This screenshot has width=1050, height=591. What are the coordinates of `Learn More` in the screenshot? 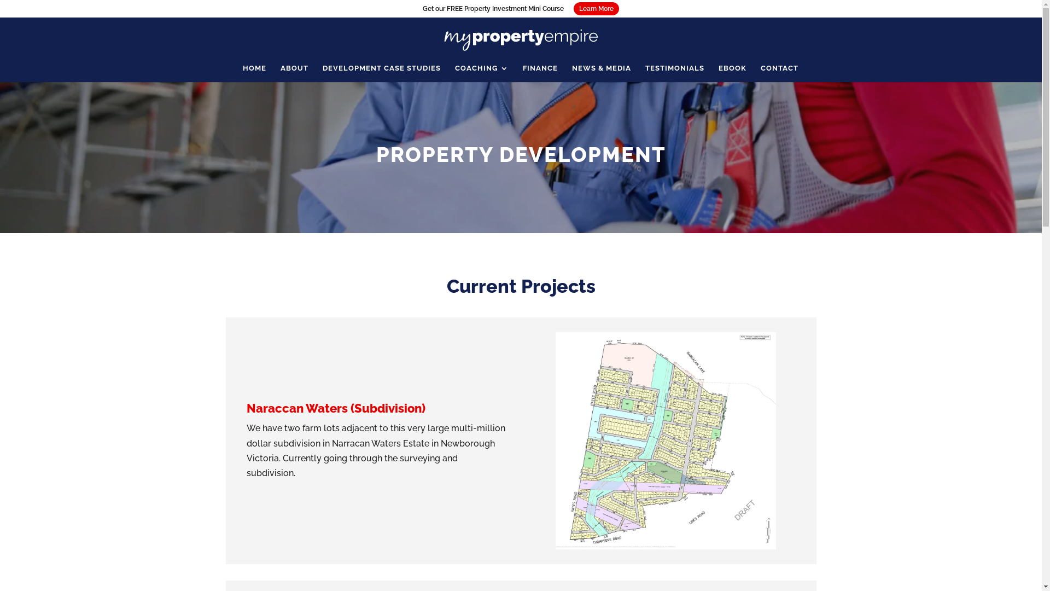 It's located at (596, 9).